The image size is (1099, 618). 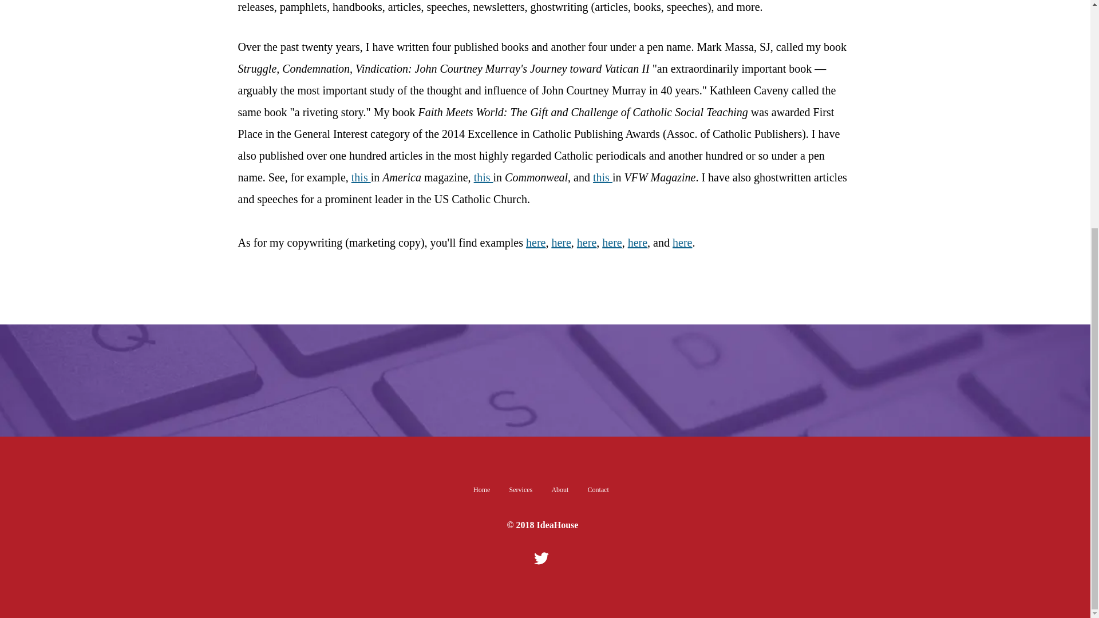 What do you see at coordinates (561, 243) in the screenshot?
I see `here` at bounding box center [561, 243].